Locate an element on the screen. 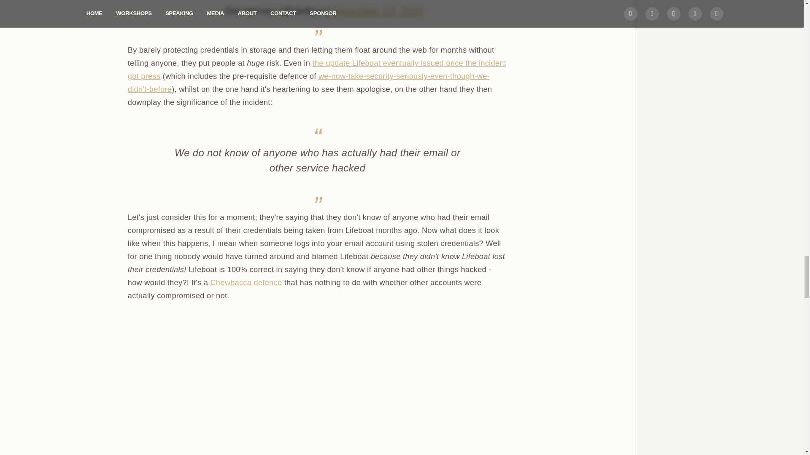  December 13, 2010 is located at coordinates (378, 10).